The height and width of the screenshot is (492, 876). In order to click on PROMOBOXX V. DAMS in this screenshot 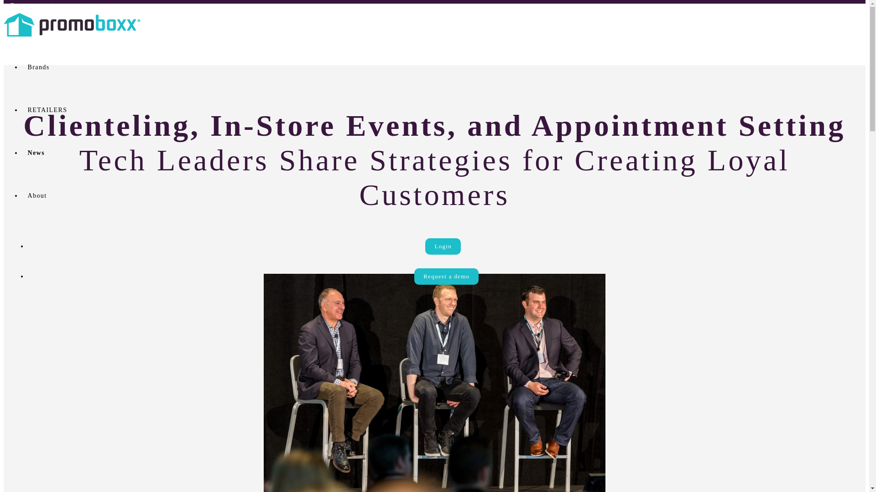, I will do `click(54, 13)`.